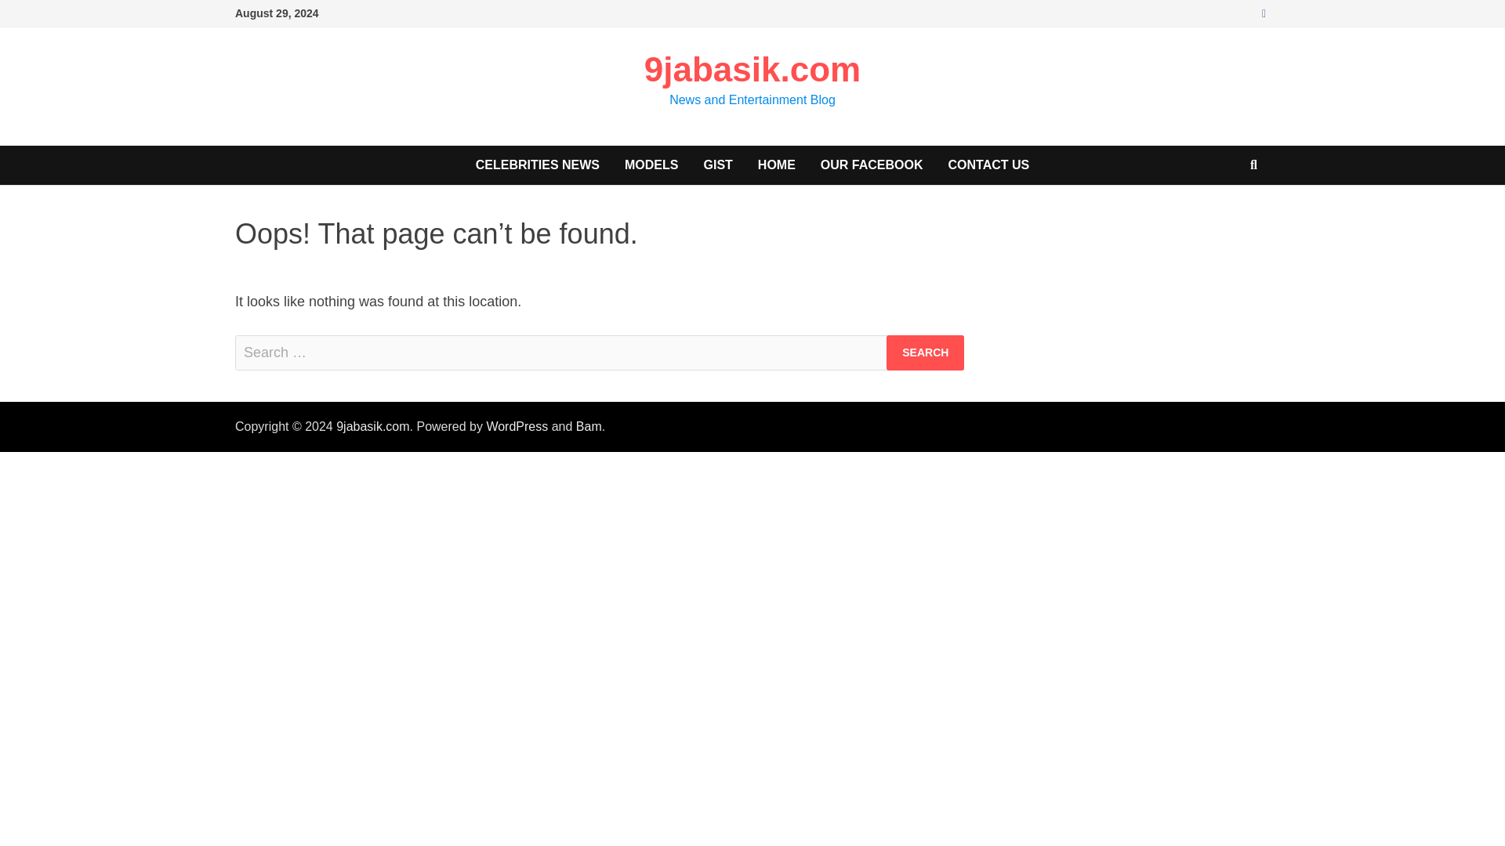 This screenshot has height=846, width=1505. What do you see at coordinates (872, 164) in the screenshot?
I see `OUR FACEBOOK` at bounding box center [872, 164].